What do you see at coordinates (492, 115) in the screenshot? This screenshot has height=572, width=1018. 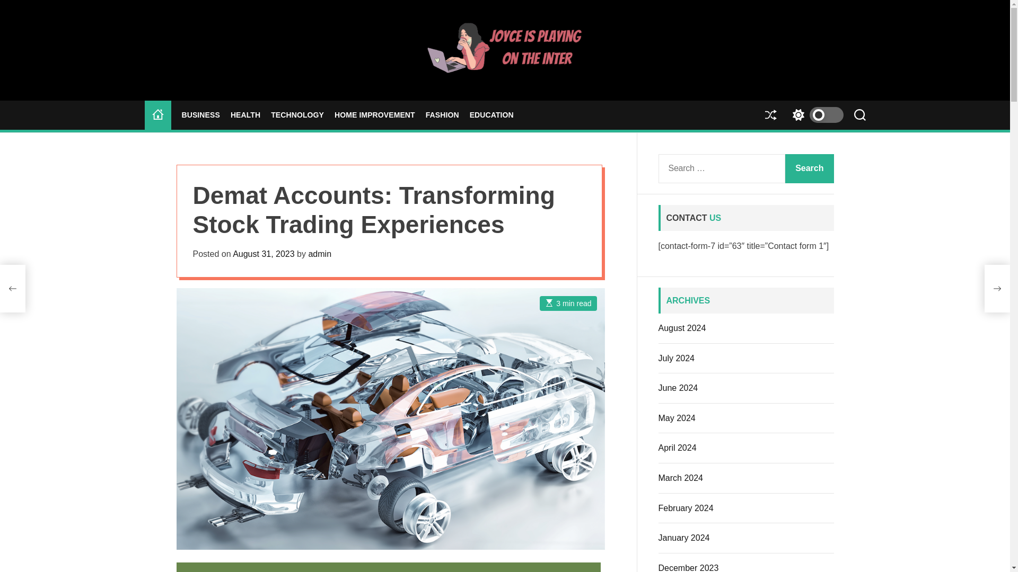 I see `EDUCATION` at bounding box center [492, 115].